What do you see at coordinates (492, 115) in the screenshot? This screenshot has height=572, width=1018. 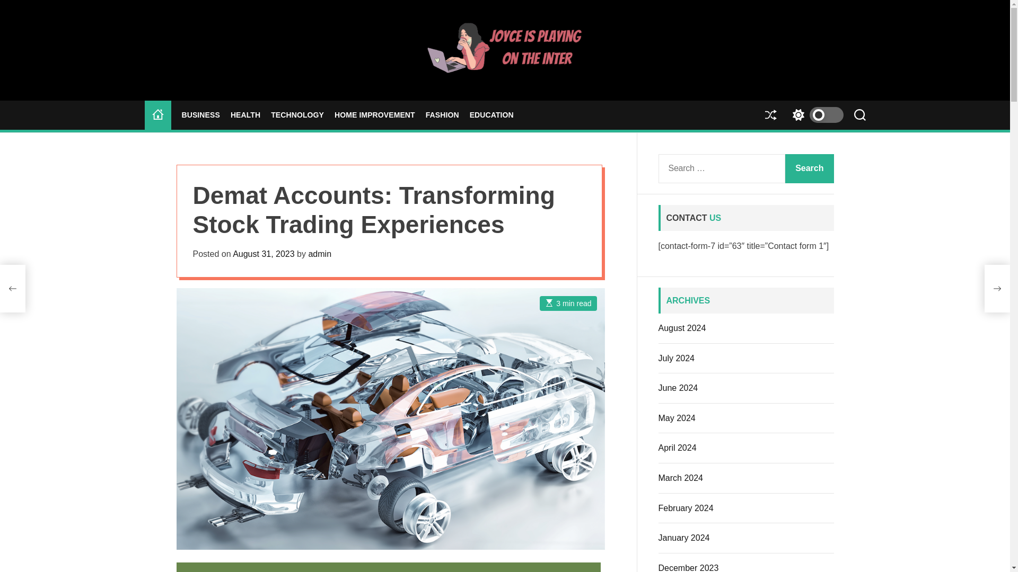 I see `EDUCATION` at bounding box center [492, 115].